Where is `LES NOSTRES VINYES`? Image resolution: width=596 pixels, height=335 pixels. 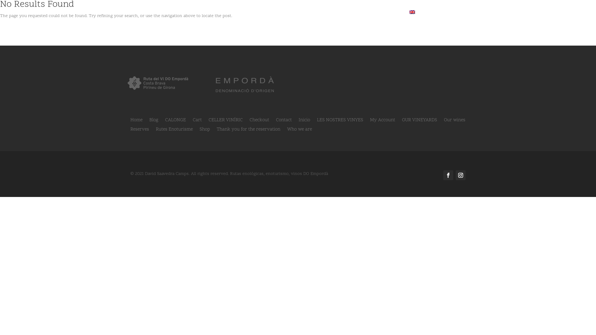 LES NOSTRES VINYES is located at coordinates (340, 122).